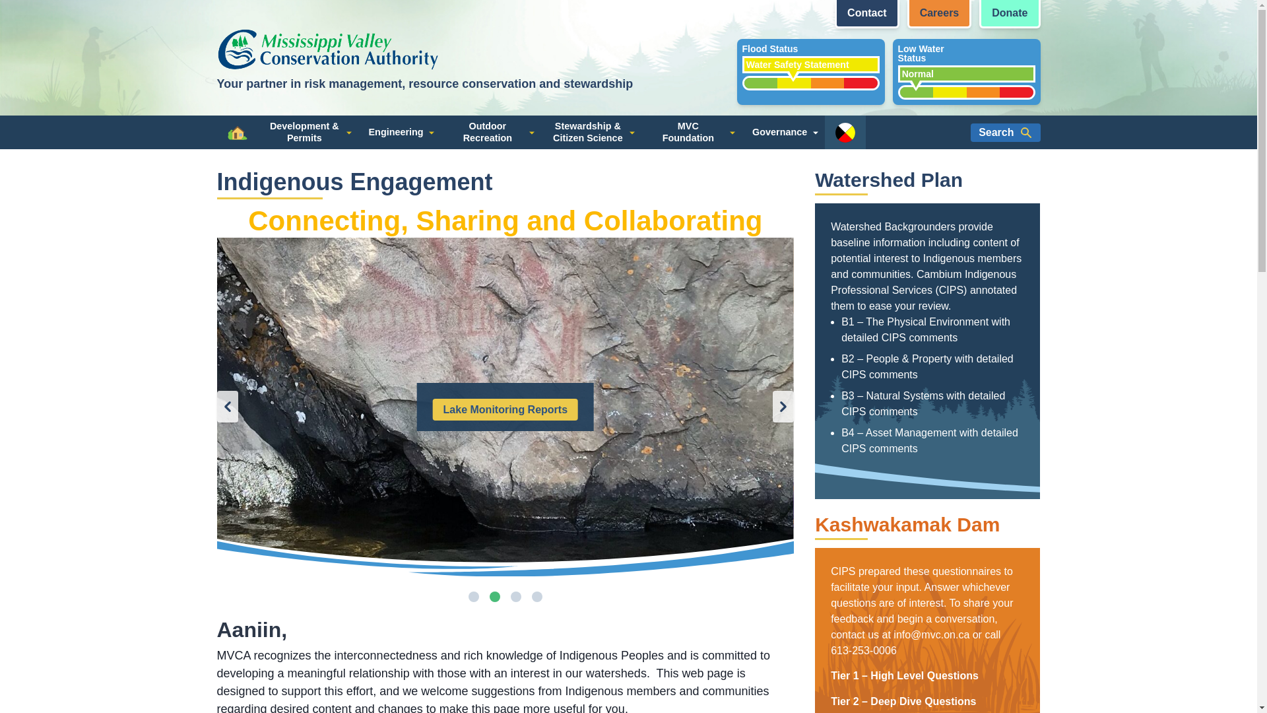 The width and height of the screenshot is (1267, 713). What do you see at coordinates (966, 71) in the screenshot?
I see `Outdoor Recreation` at bounding box center [966, 71].